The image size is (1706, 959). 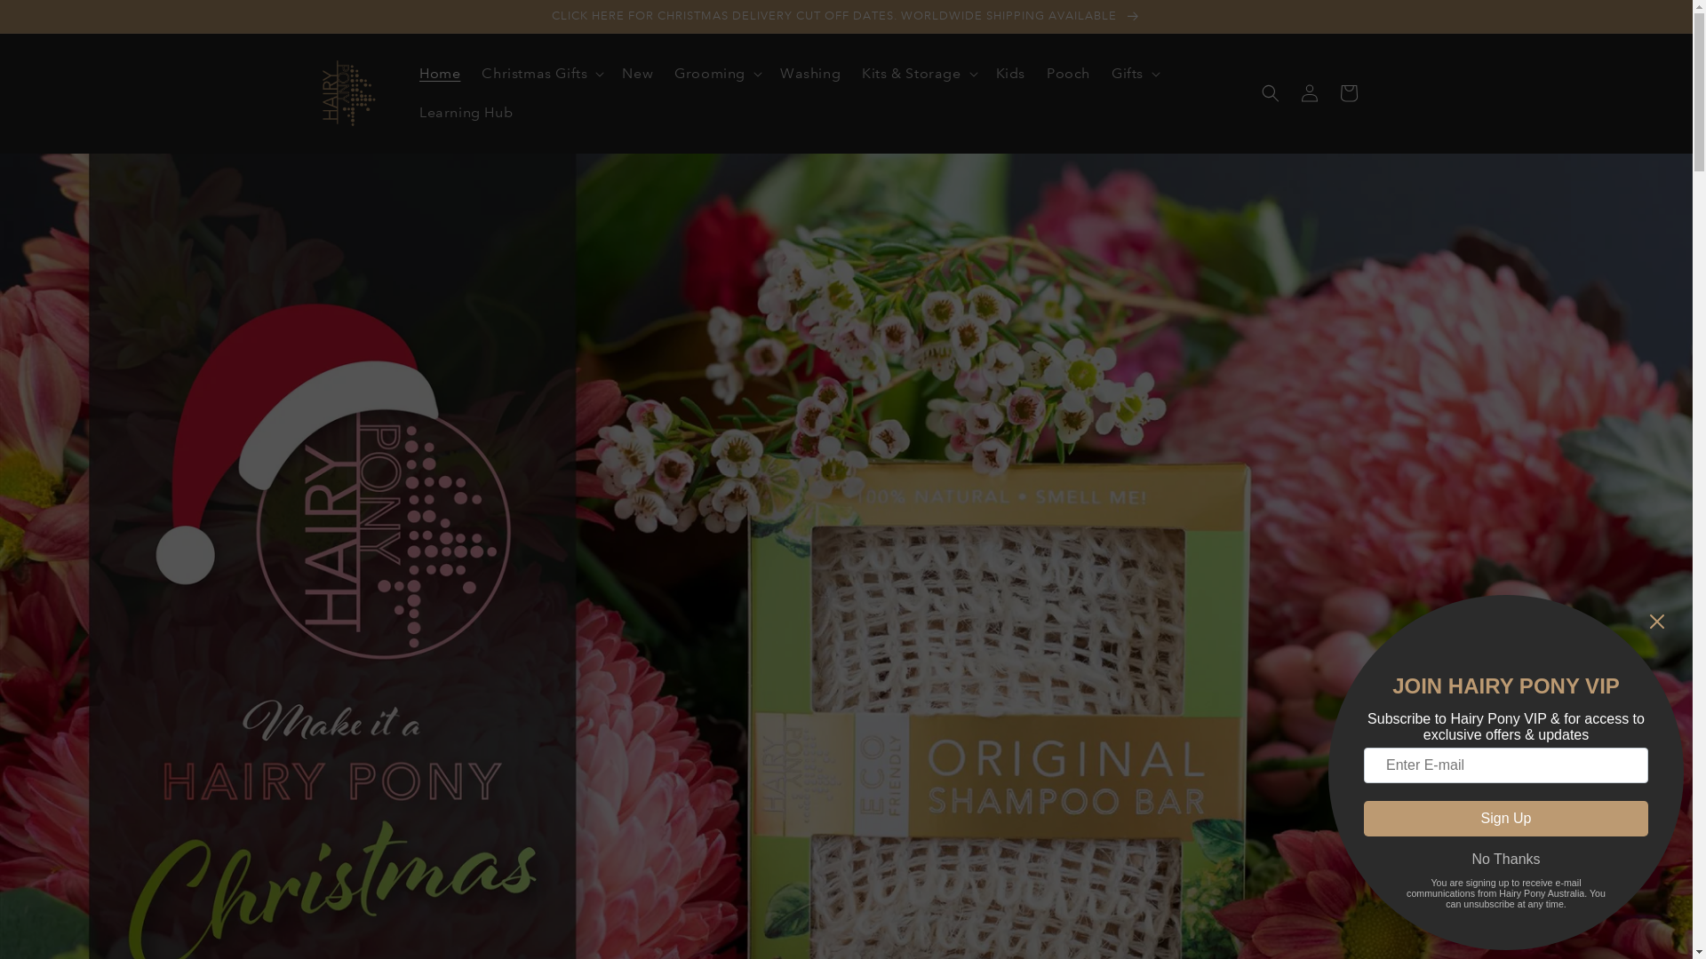 I want to click on Learning Hub, so click(x=466, y=114).